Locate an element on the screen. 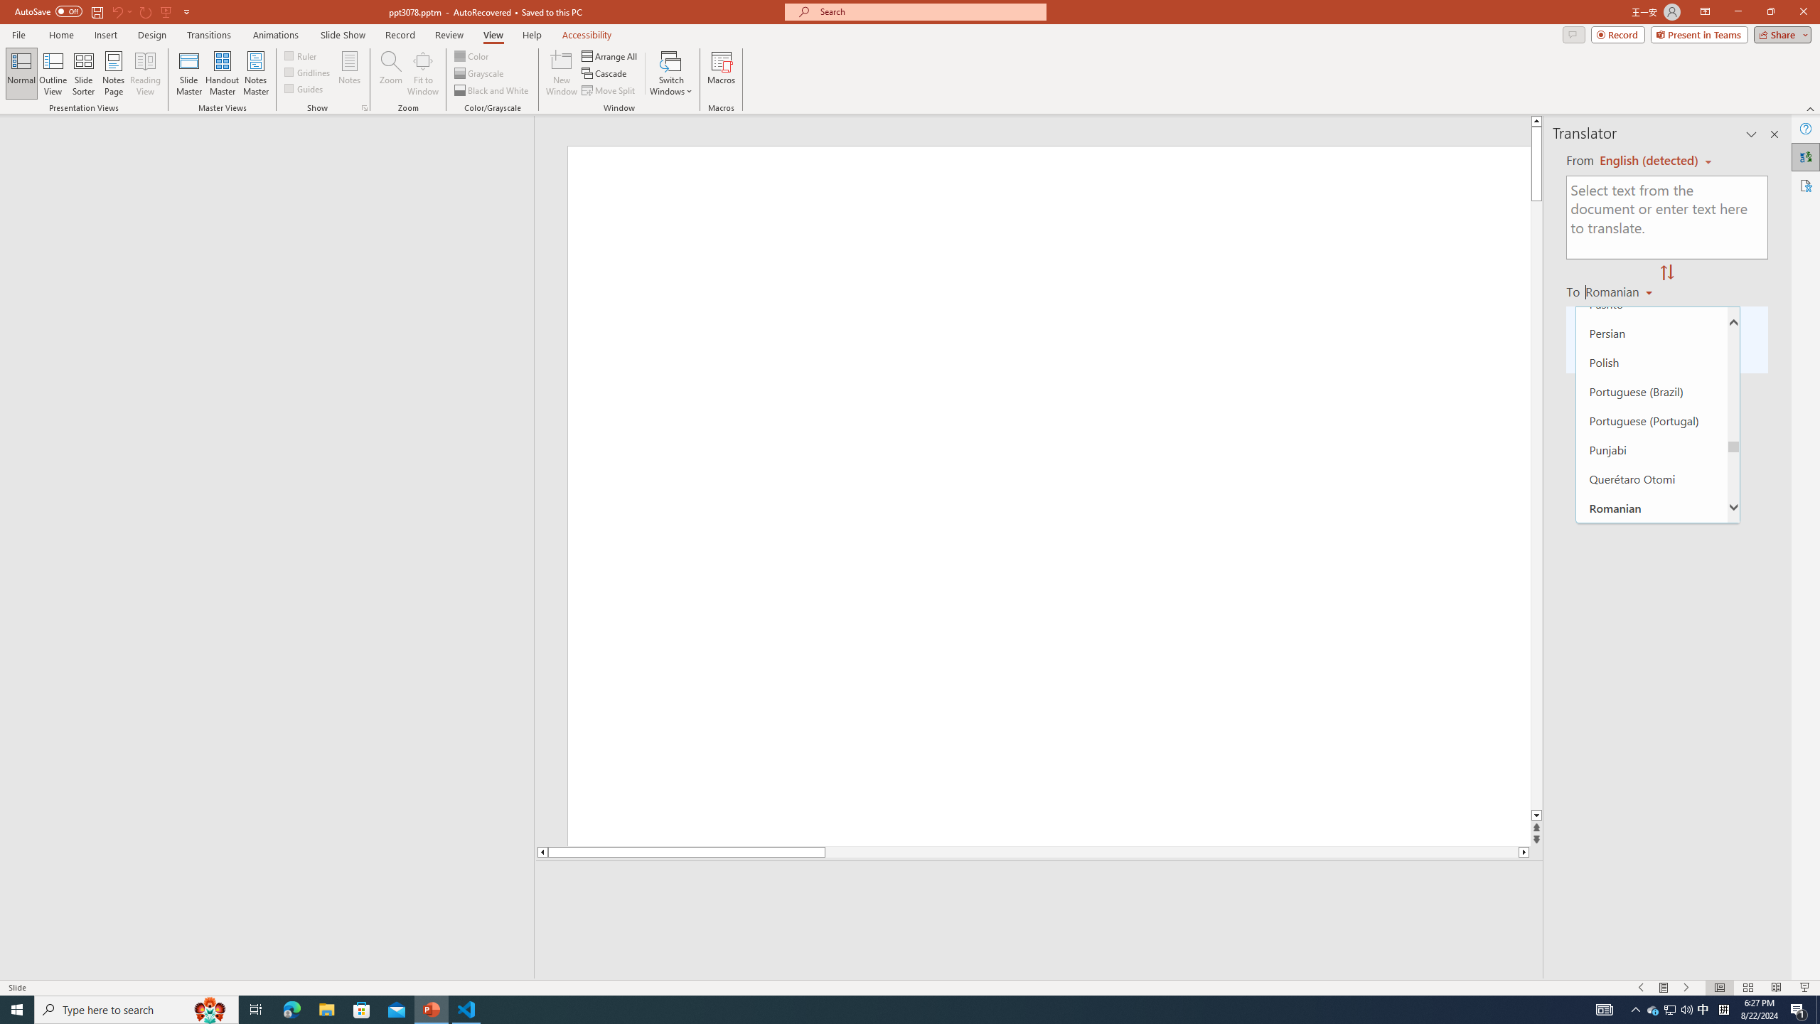  Czech (detected) is located at coordinates (1649, 161).